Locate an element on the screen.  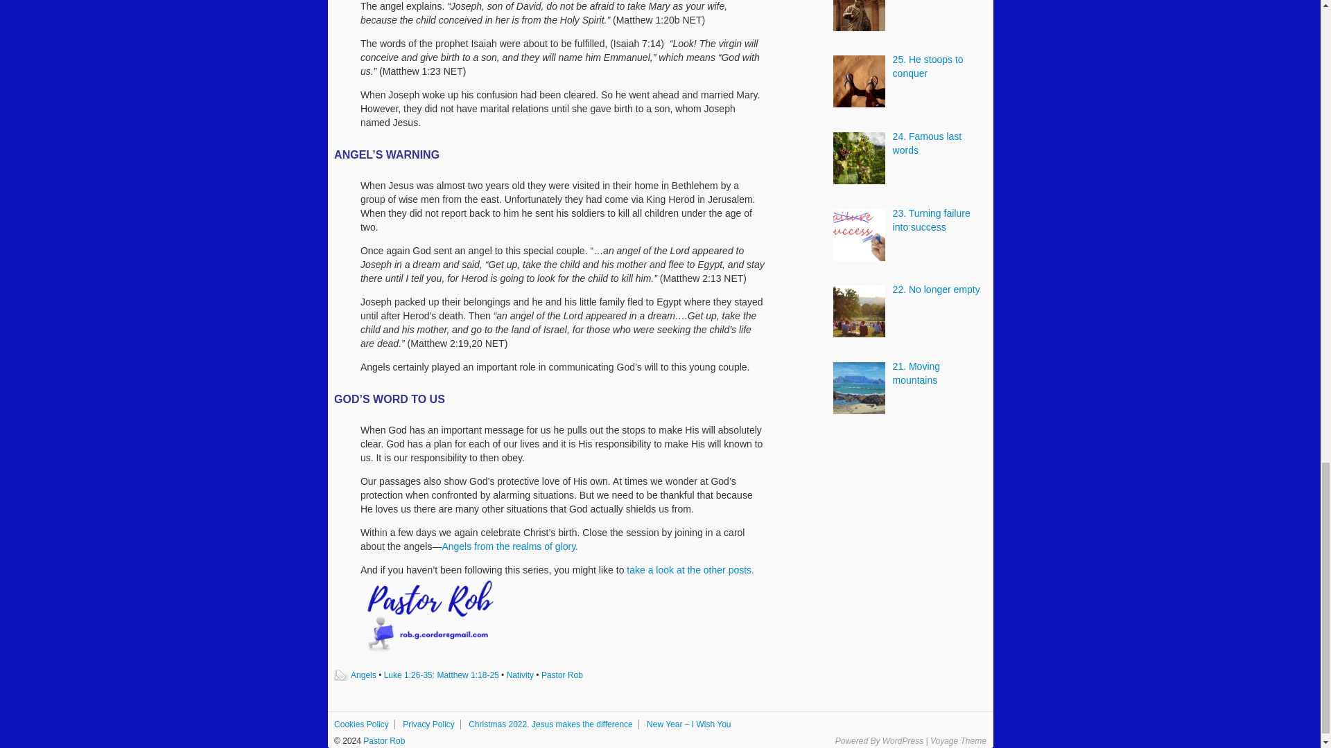
23. Turning failure into success is located at coordinates (932, 220).